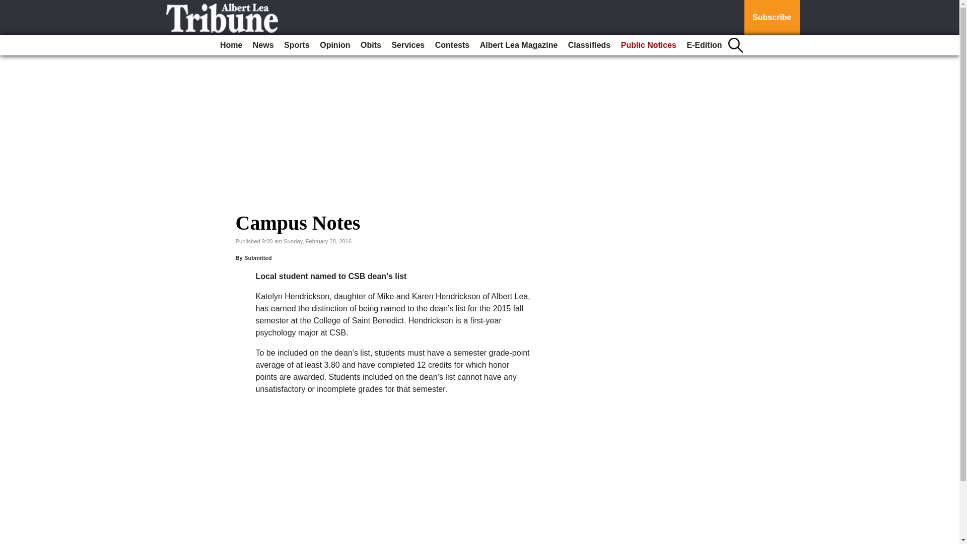 This screenshot has height=544, width=967. Describe the element at coordinates (297, 45) in the screenshot. I see `Sports` at that location.